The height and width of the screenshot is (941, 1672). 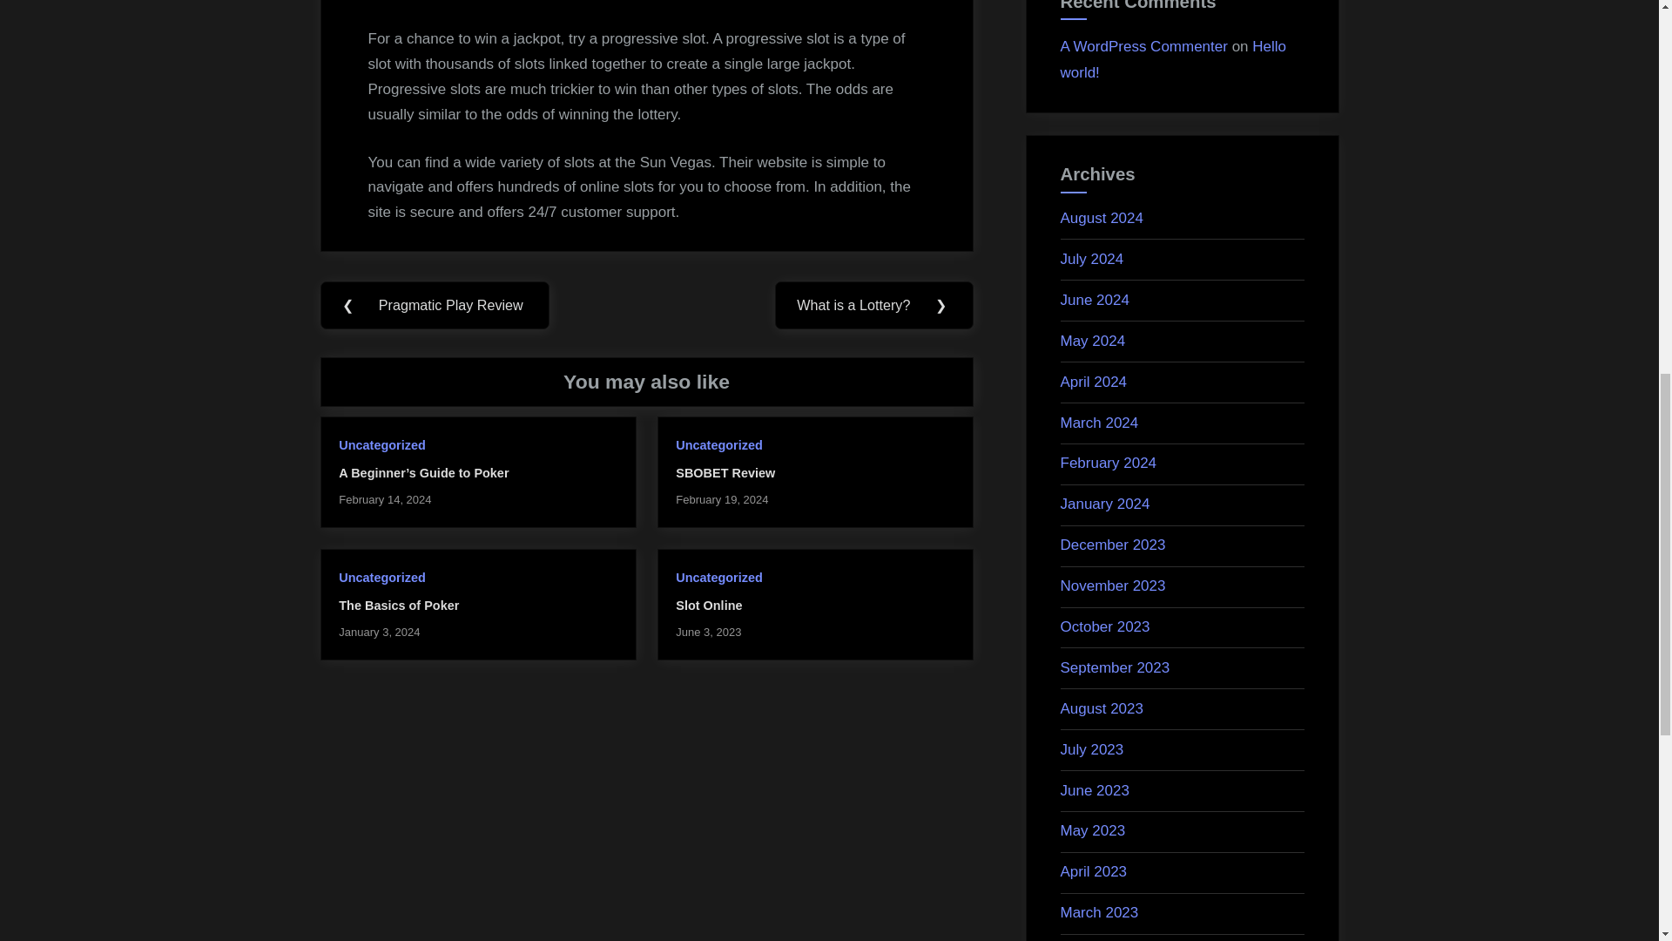 What do you see at coordinates (1092, 341) in the screenshot?
I see `May 2024` at bounding box center [1092, 341].